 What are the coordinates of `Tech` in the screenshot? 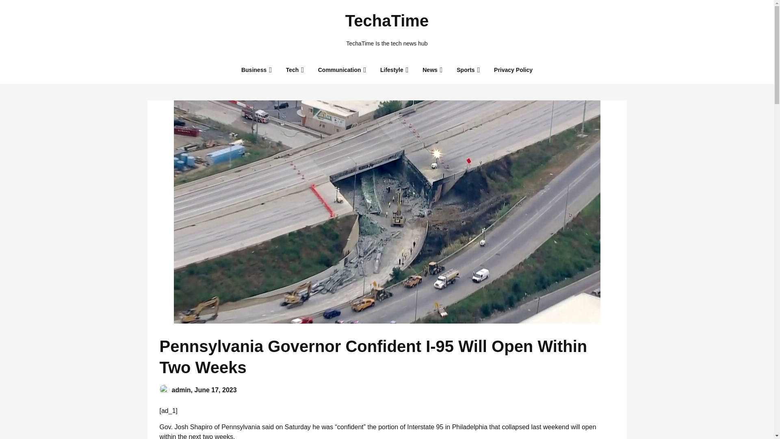 It's located at (292, 70).